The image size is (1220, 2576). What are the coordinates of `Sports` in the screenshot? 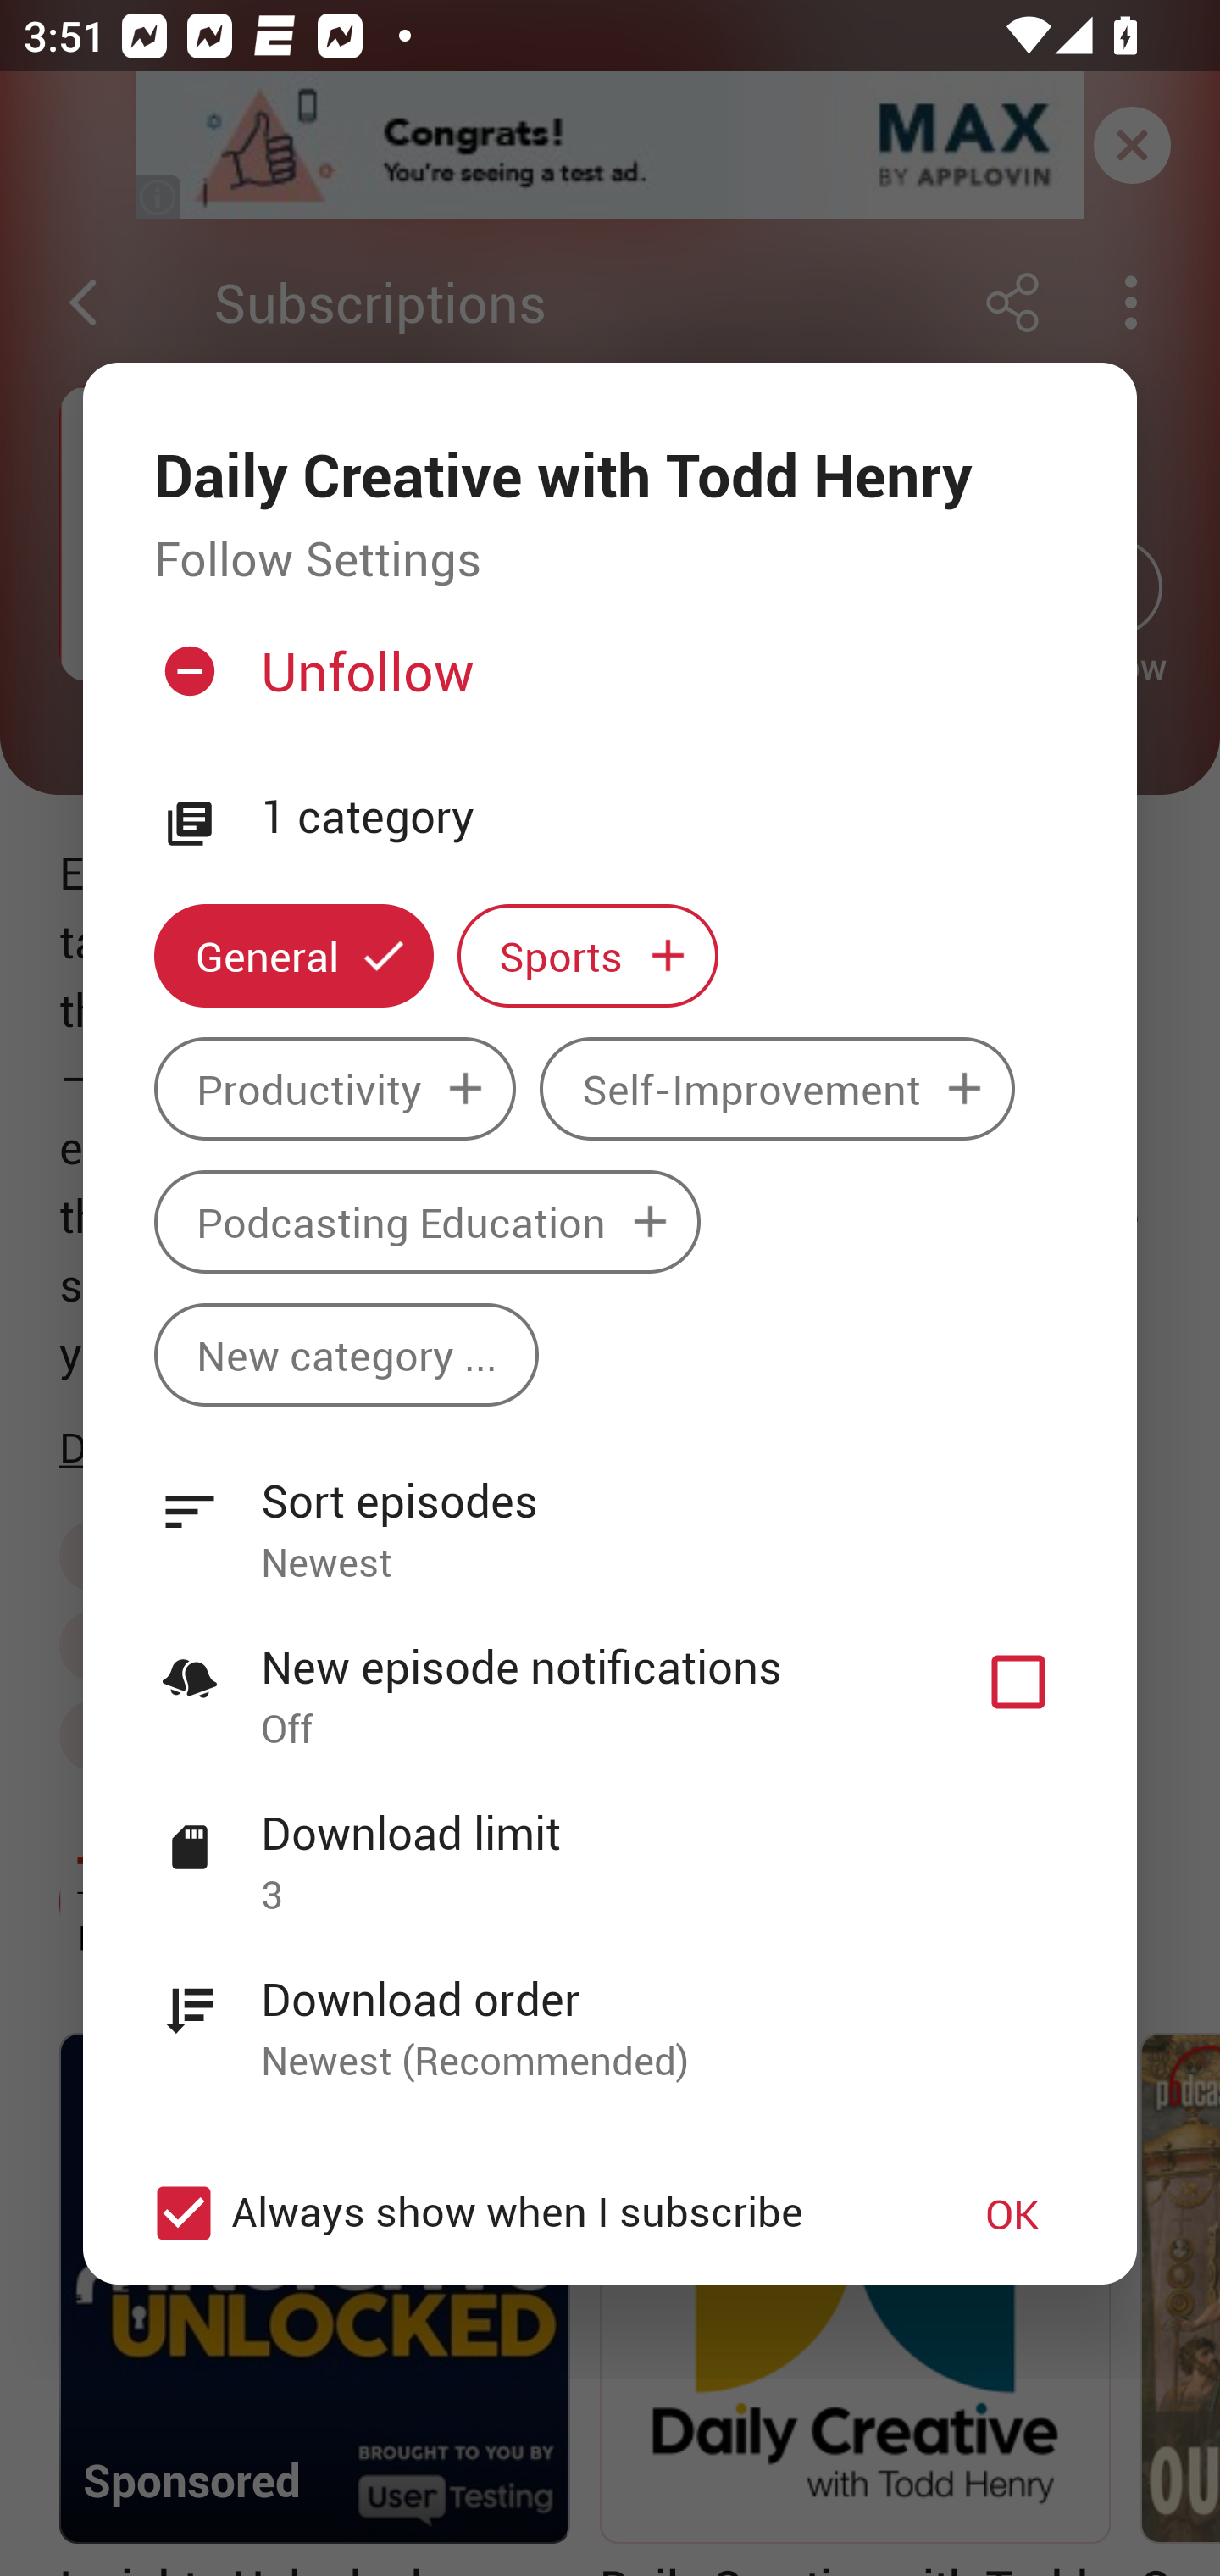 It's located at (588, 956).